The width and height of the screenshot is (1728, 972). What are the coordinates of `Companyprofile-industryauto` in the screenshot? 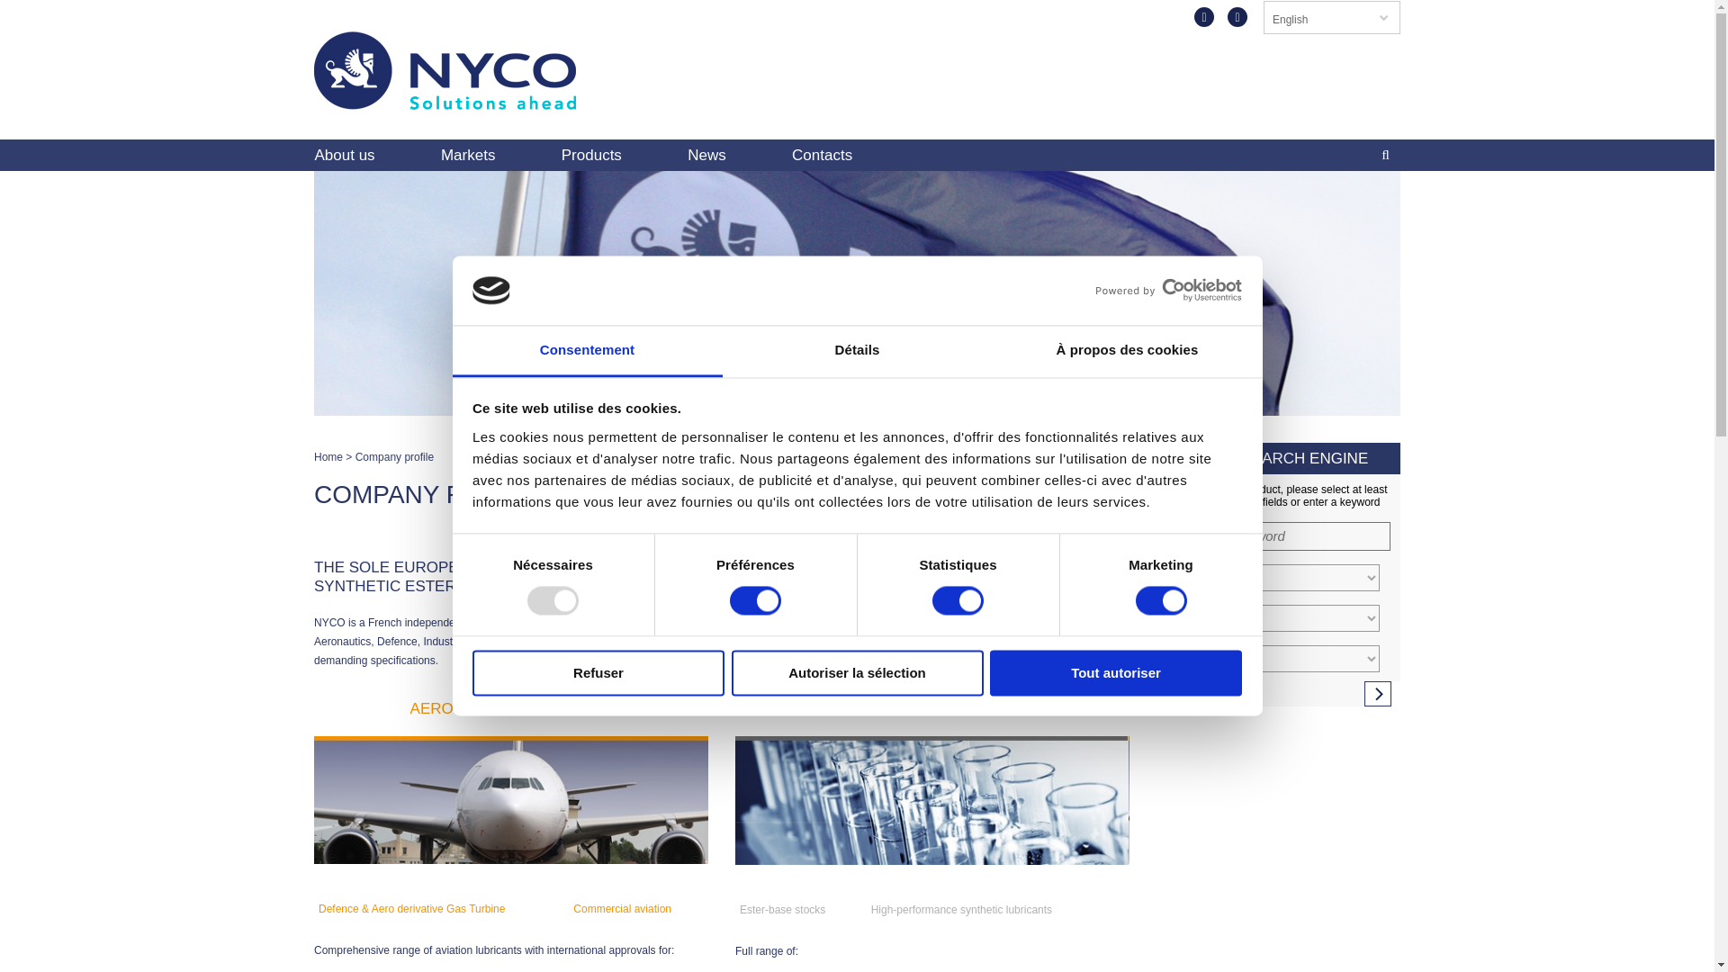 It's located at (932, 800).